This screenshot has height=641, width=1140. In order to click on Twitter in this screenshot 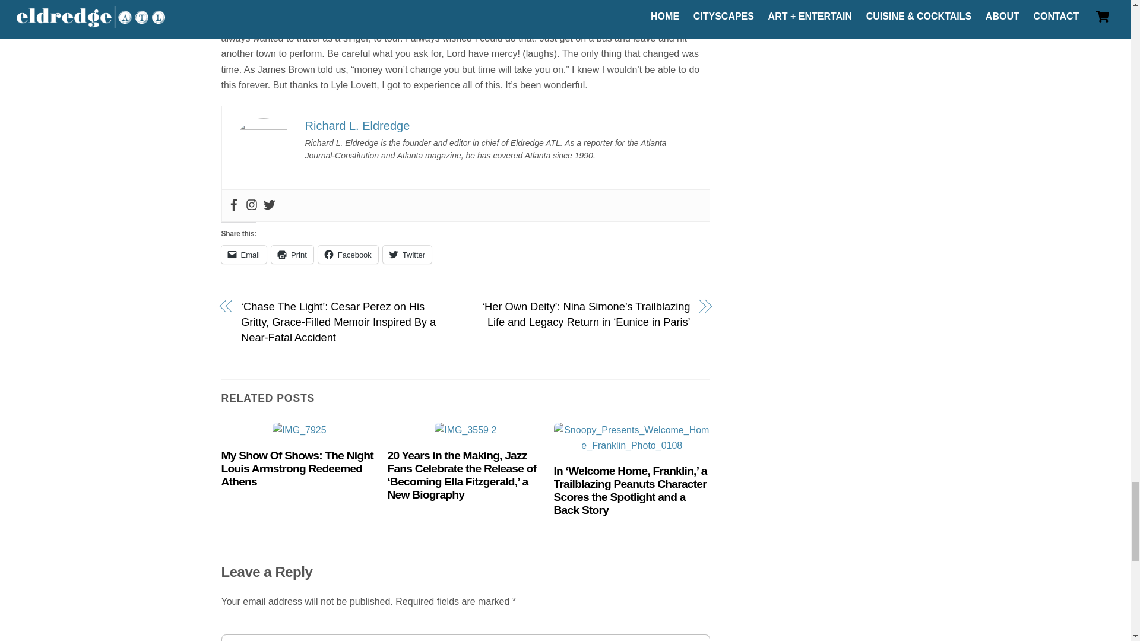, I will do `click(407, 254)`.